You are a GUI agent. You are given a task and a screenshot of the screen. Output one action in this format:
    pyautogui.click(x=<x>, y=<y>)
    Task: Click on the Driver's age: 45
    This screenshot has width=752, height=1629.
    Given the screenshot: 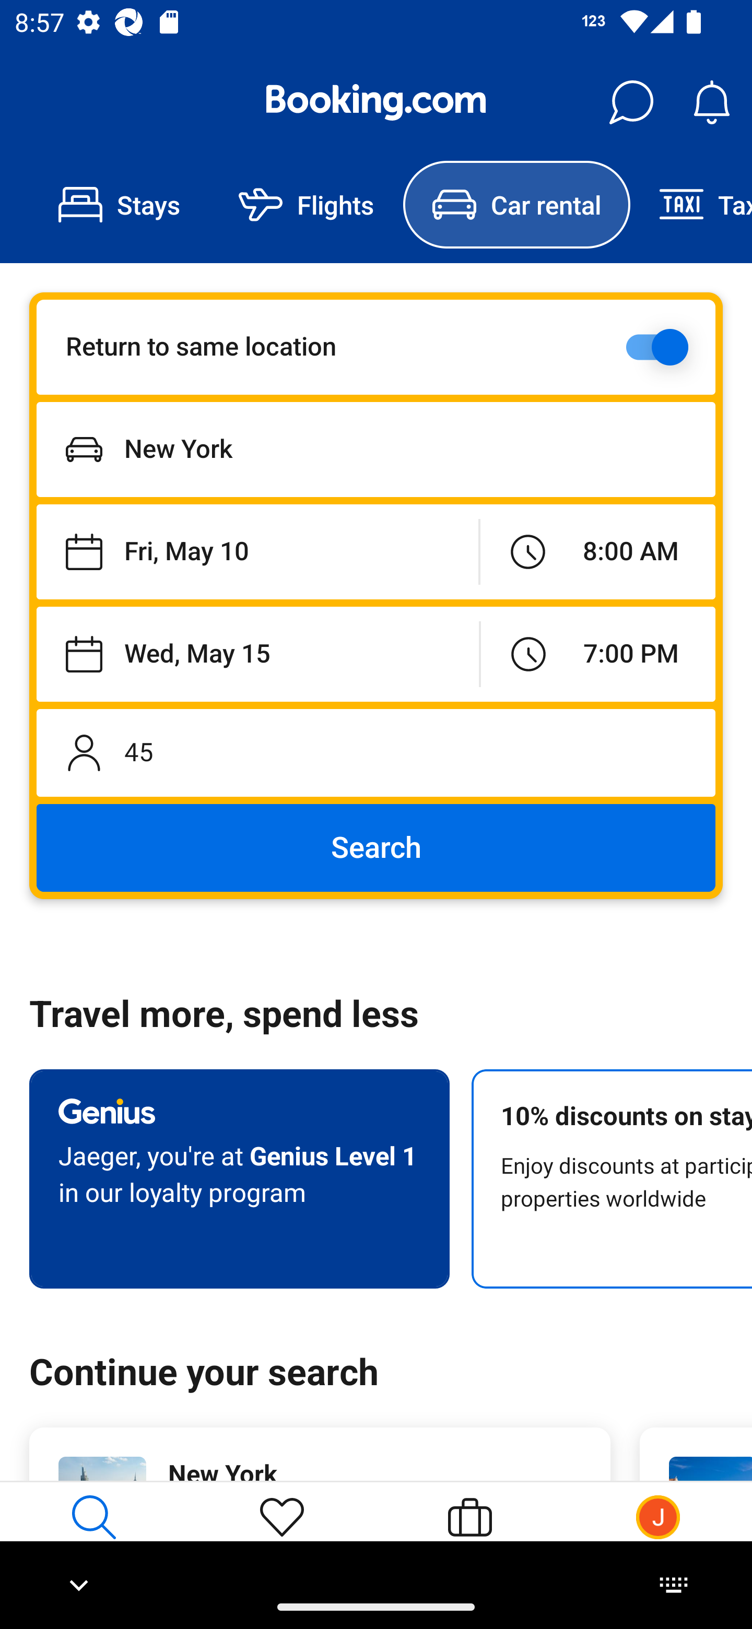 What is the action you would take?
    pyautogui.click(x=376, y=752)
    